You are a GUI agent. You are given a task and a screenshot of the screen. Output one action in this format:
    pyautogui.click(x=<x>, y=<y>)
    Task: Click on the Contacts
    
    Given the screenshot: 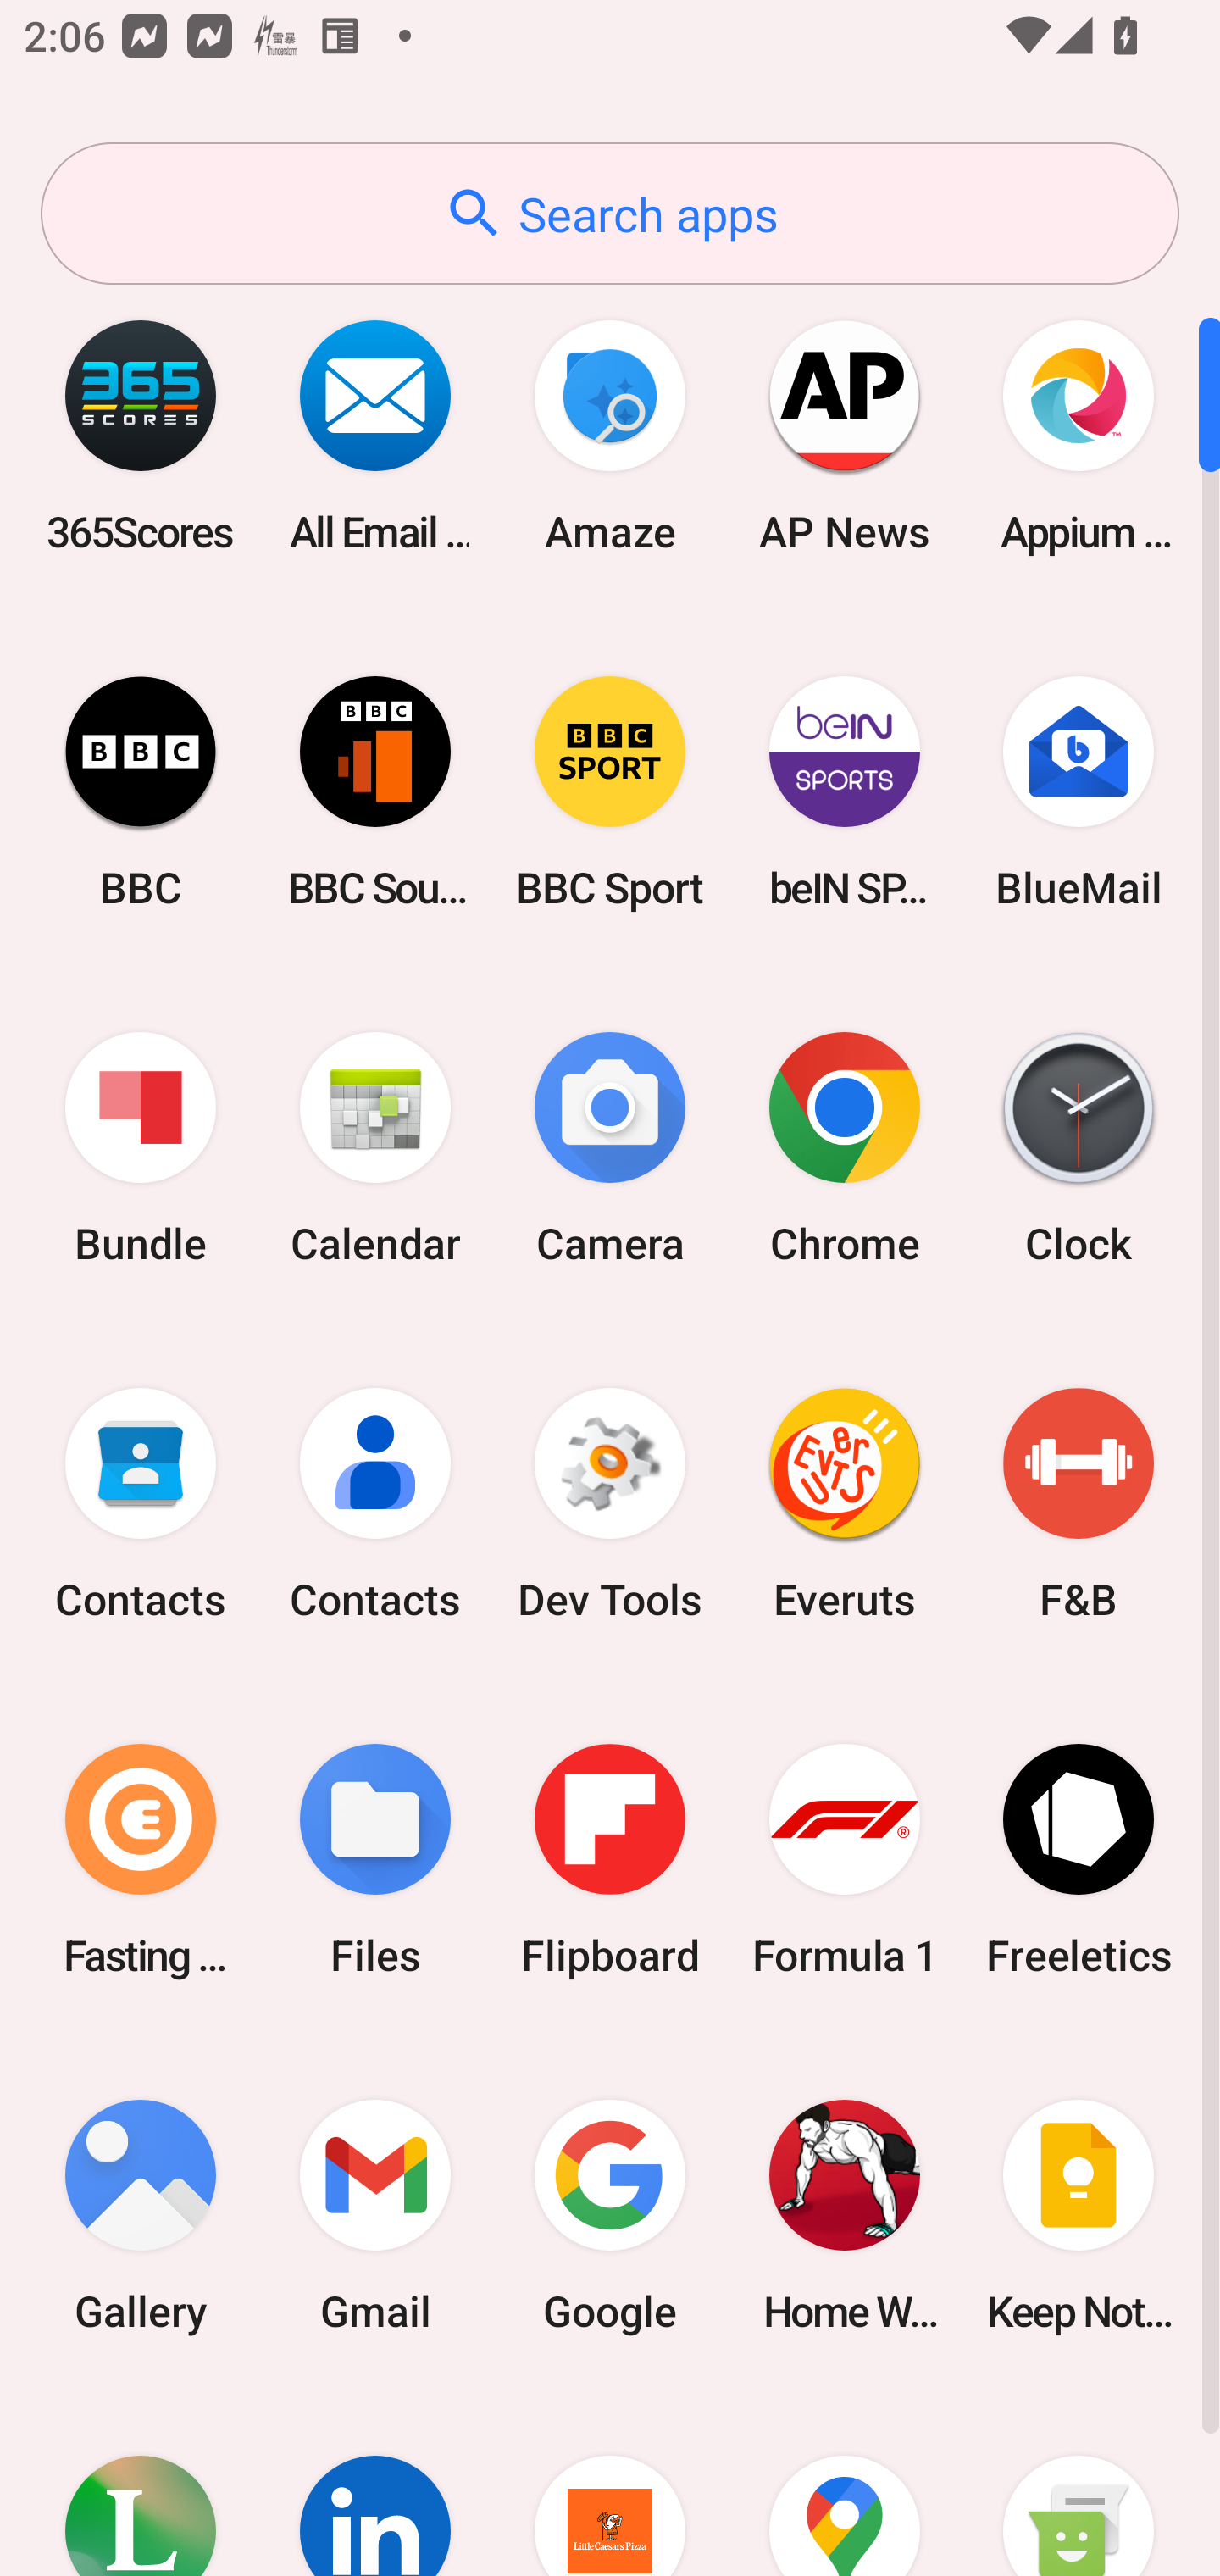 What is the action you would take?
    pyautogui.click(x=375, y=1504)
    